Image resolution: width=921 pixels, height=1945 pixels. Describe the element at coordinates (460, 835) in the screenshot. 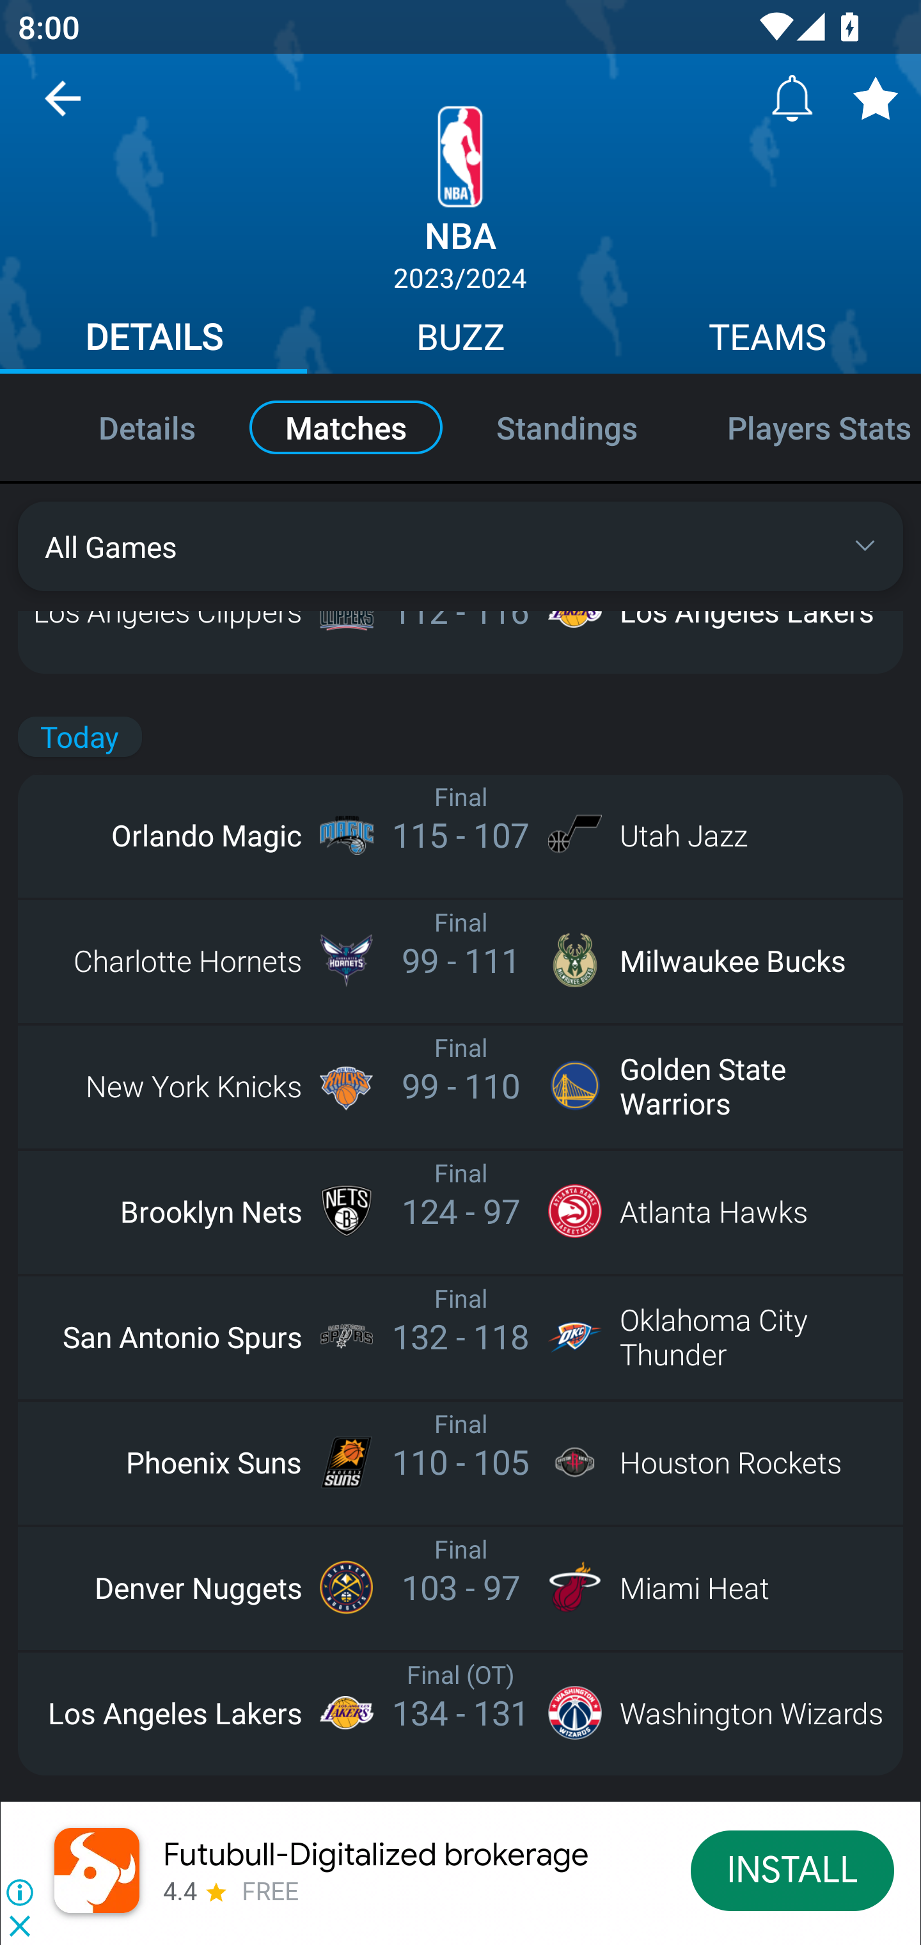

I see `Orlando Magic Final 115 - 107 Utah Jazz` at that location.